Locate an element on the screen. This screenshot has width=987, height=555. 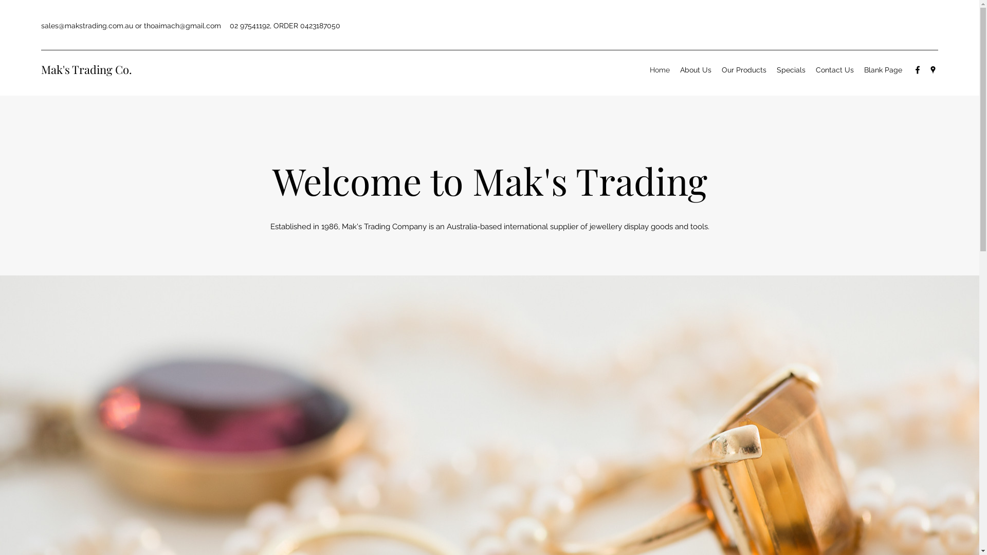
thoaimach@gmail.com is located at coordinates (182, 26).